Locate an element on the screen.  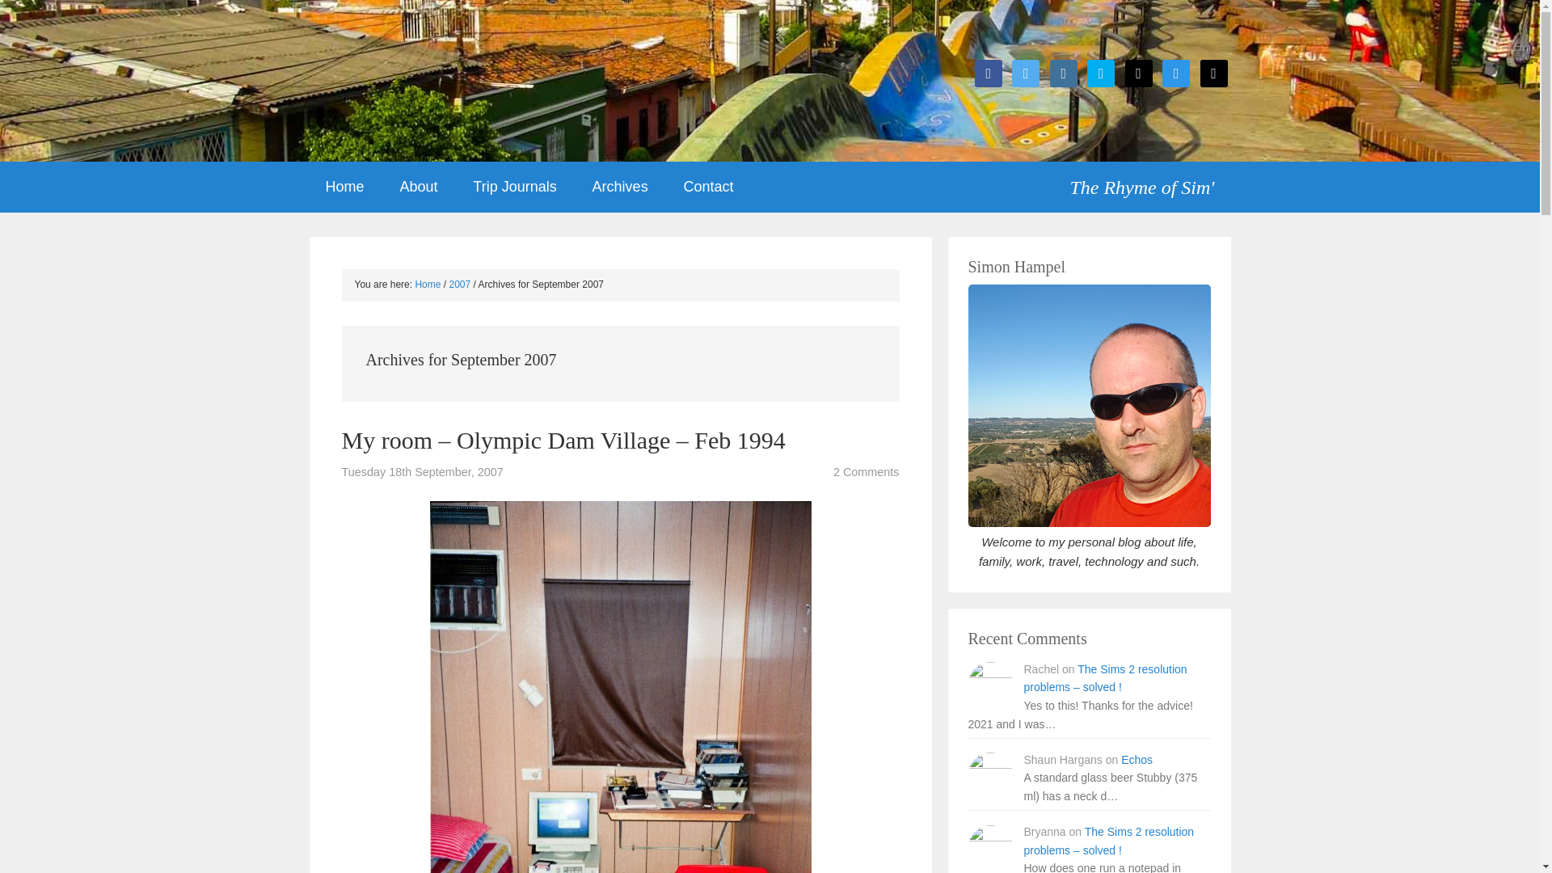
Trip Journals is located at coordinates (514, 187).